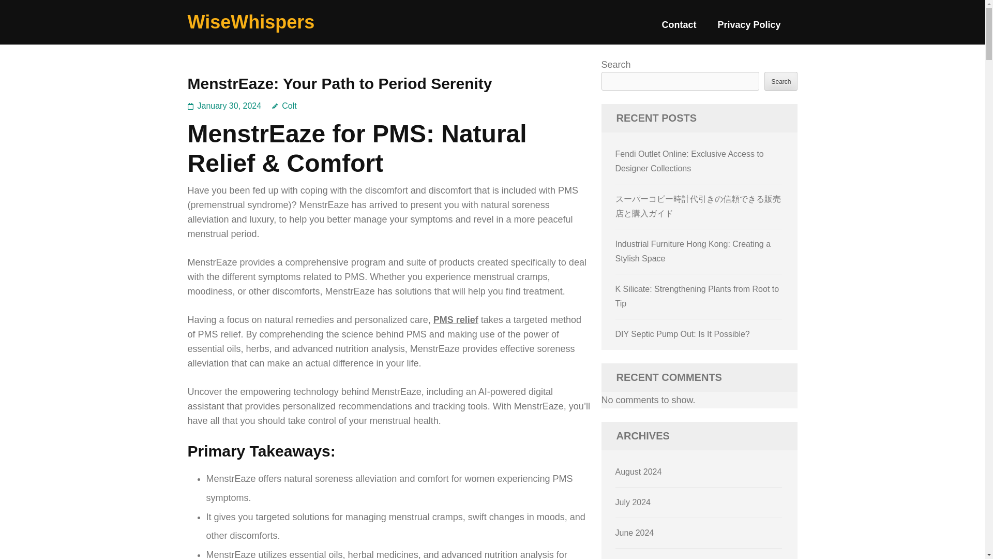 The height and width of the screenshot is (559, 993). I want to click on K Silicate: Strengthening Plants from Root to Tip, so click(697, 296).